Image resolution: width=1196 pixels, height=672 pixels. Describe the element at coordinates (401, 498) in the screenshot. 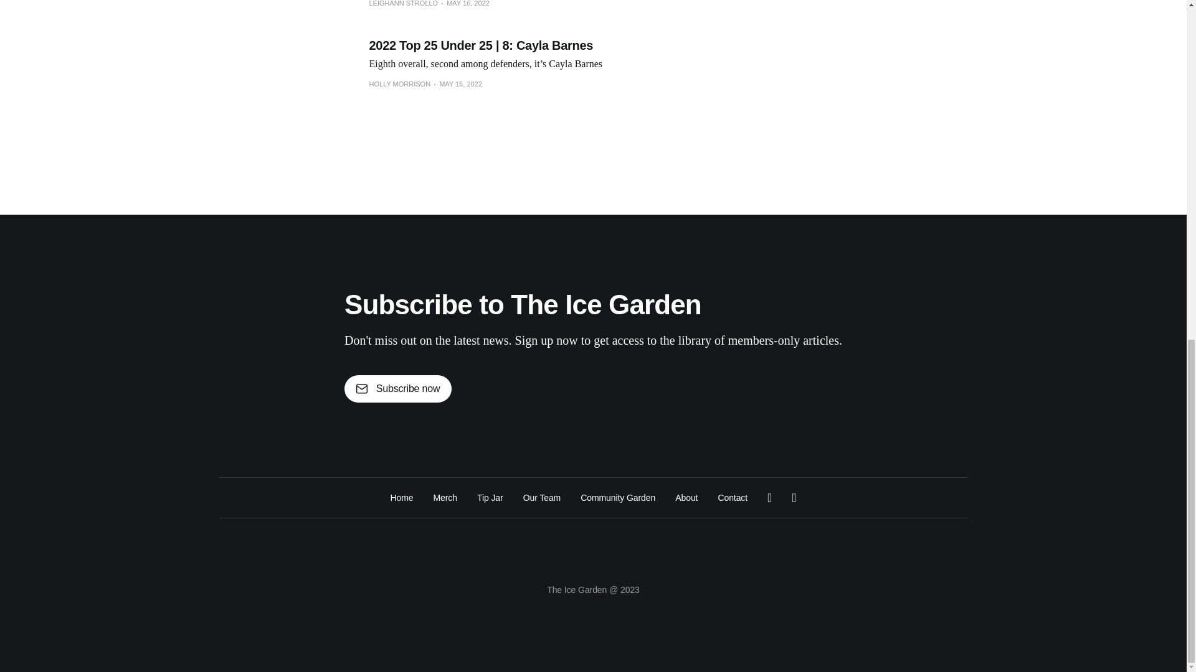

I see `Home` at that location.